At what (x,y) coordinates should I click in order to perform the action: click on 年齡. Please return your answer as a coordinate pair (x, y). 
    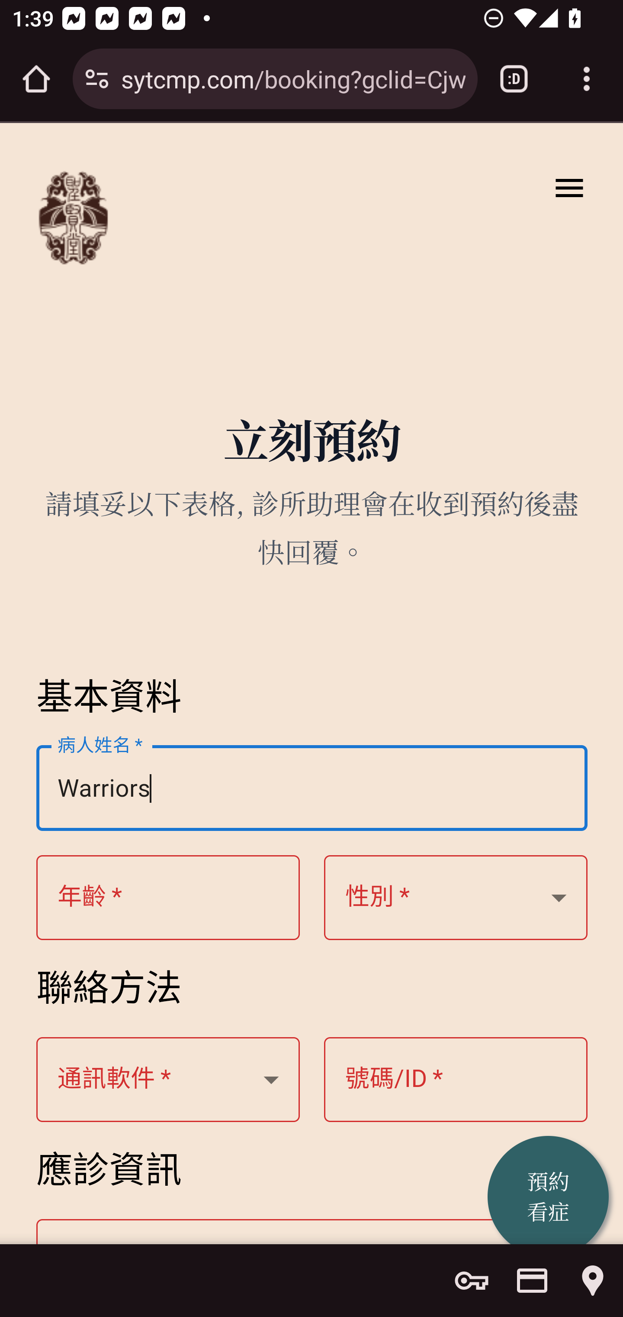
    Looking at the image, I should click on (456, 898).